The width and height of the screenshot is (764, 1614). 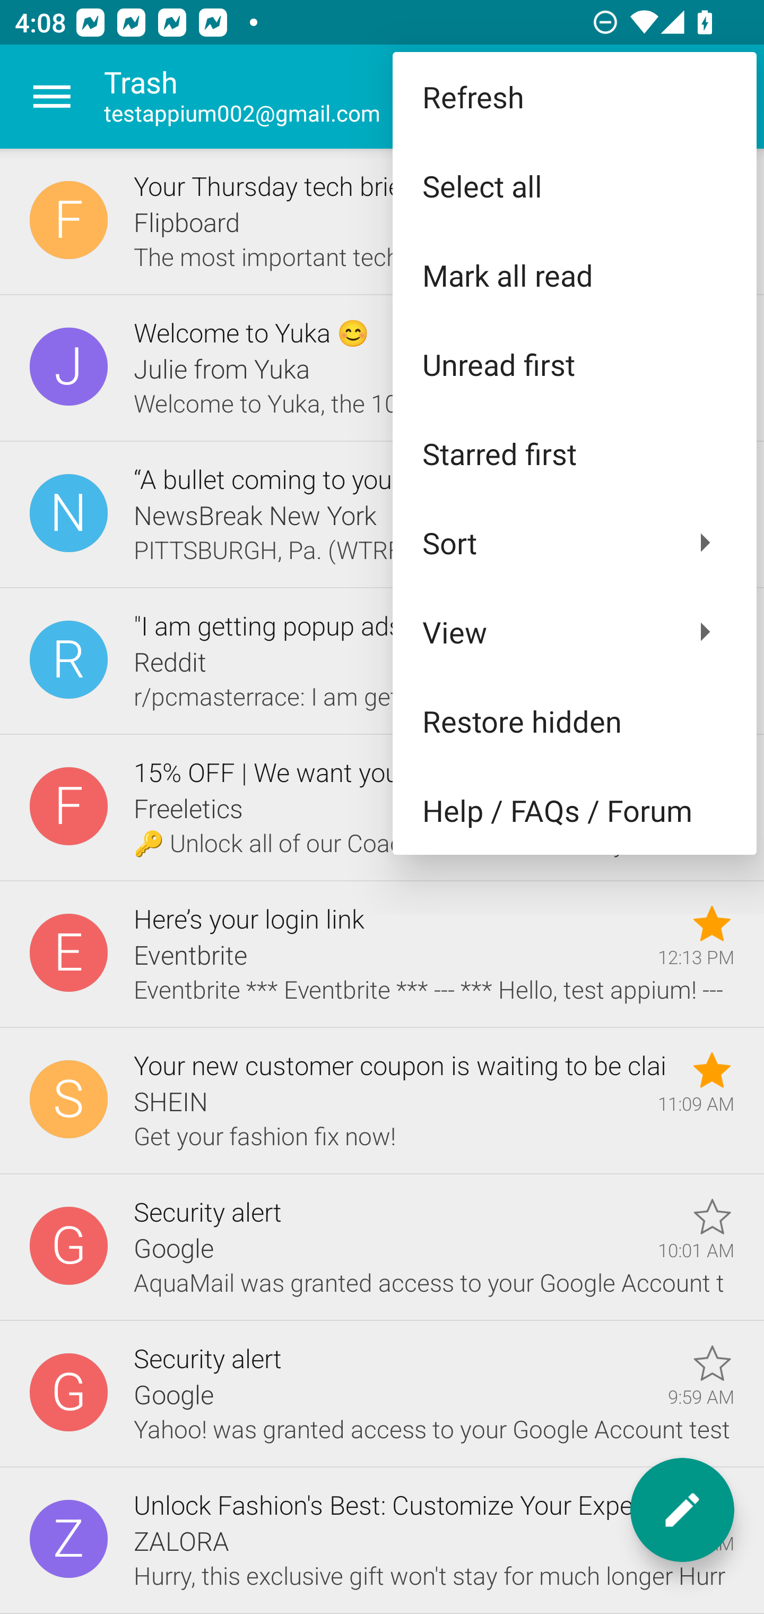 What do you see at coordinates (574, 632) in the screenshot?
I see `View` at bounding box center [574, 632].